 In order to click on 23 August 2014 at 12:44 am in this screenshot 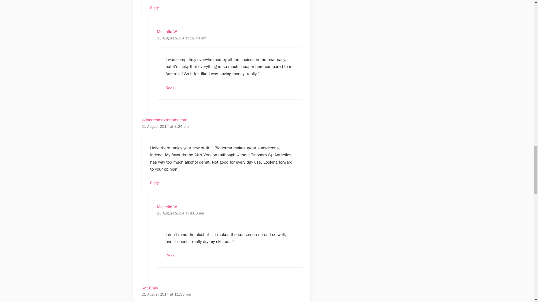, I will do `click(182, 38)`.